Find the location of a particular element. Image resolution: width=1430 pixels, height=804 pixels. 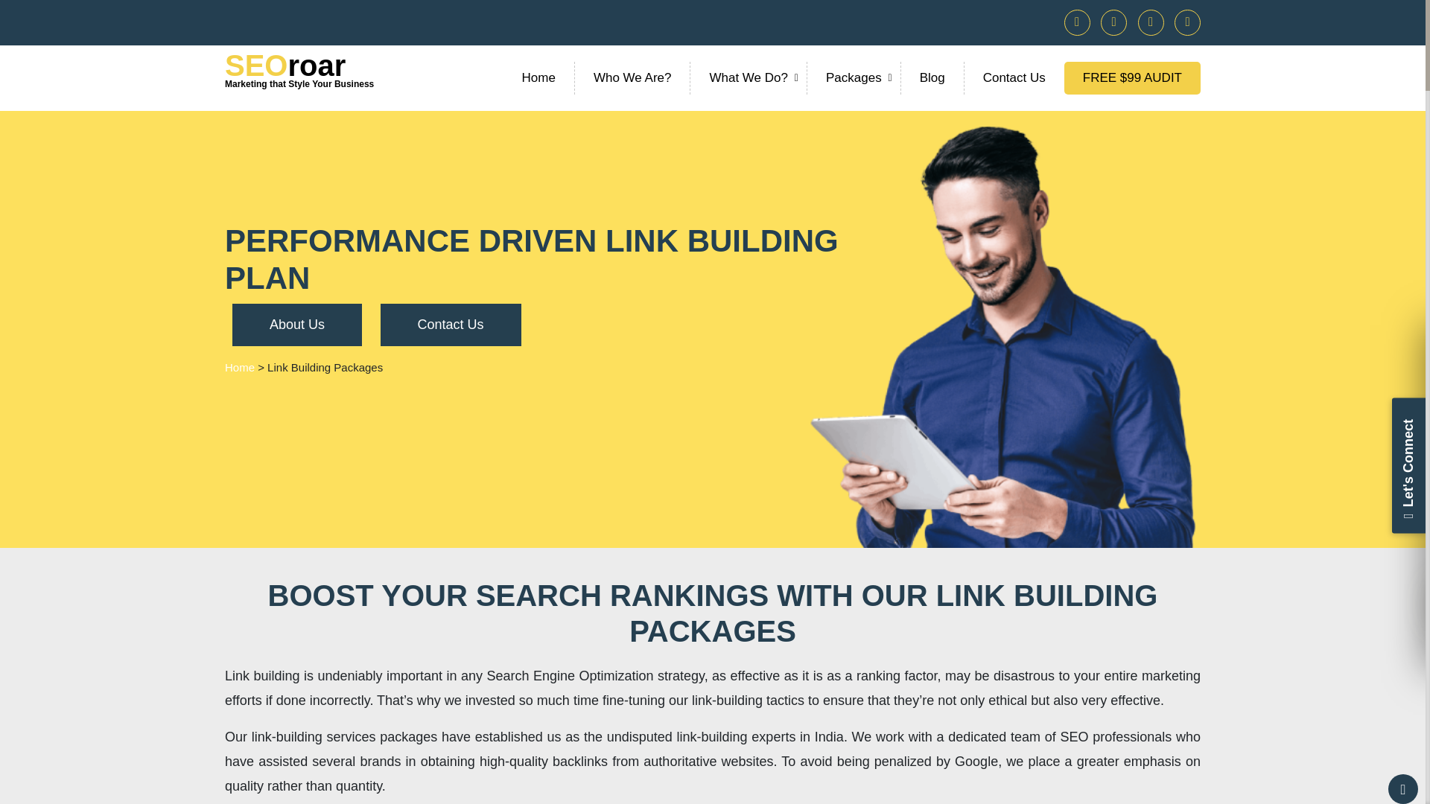

Who We Are? is located at coordinates (932, 78).